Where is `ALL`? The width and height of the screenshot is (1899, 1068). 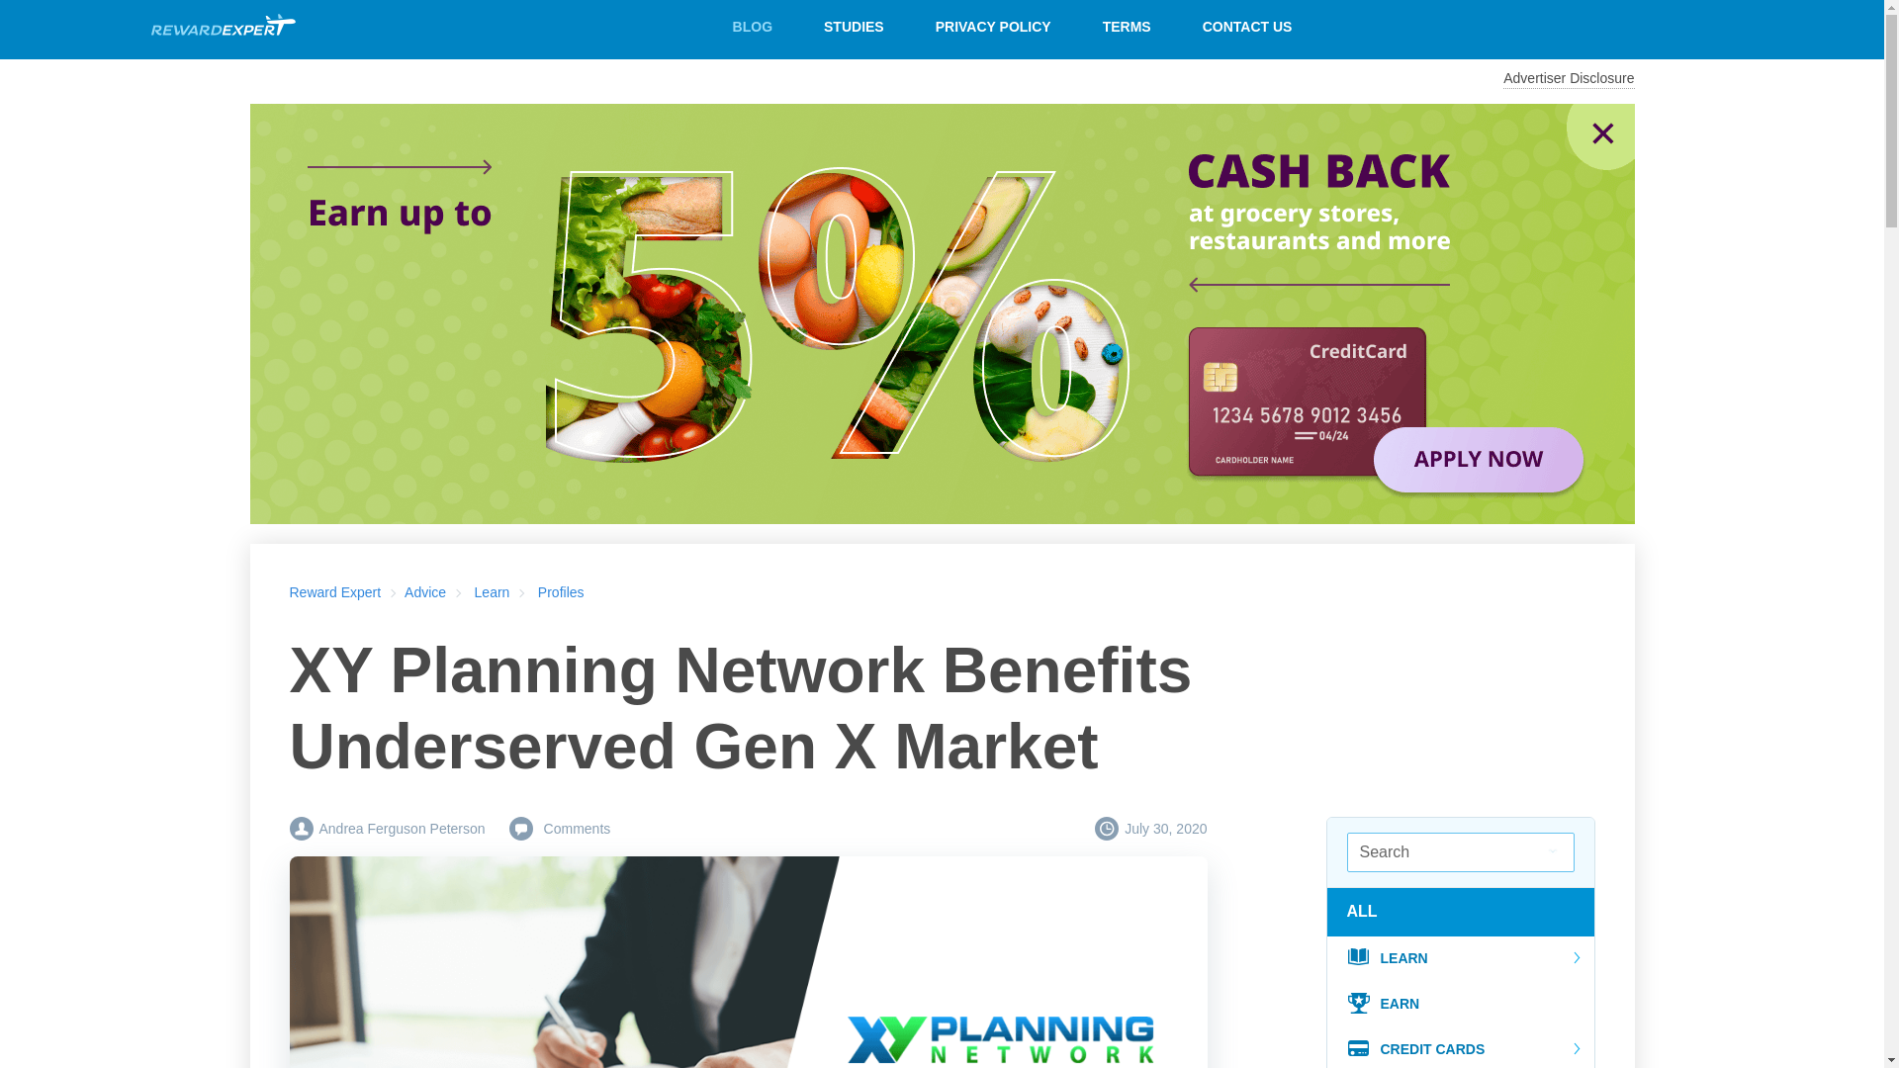
ALL is located at coordinates (1368, 911).